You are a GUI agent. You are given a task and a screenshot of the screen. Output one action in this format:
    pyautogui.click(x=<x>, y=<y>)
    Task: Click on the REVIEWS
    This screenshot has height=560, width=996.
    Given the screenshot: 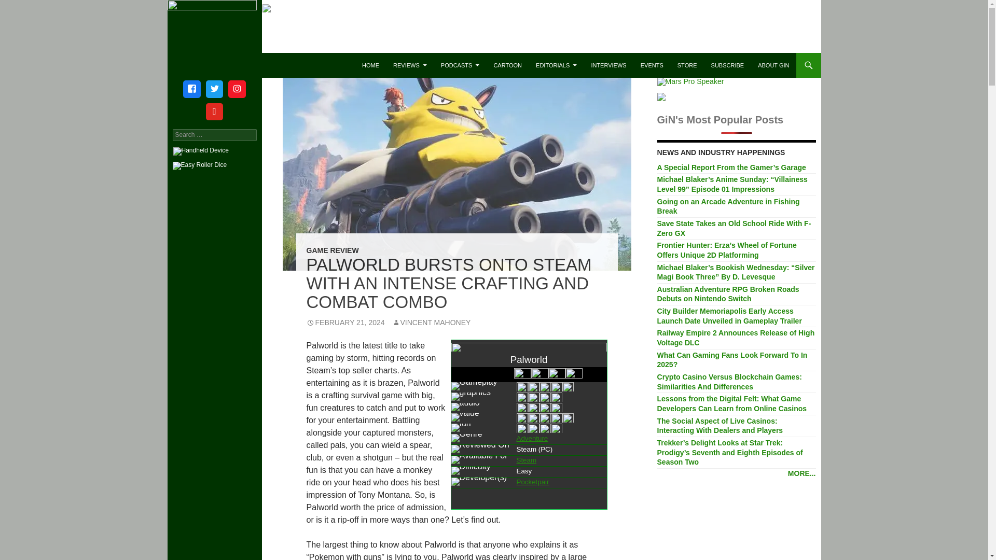 What is the action you would take?
    pyautogui.click(x=410, y=65)
    